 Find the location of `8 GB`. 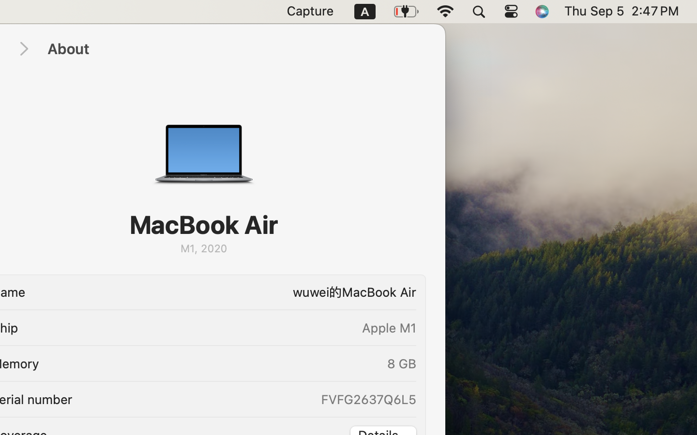

8 GB is located at coordinates (402, 363).